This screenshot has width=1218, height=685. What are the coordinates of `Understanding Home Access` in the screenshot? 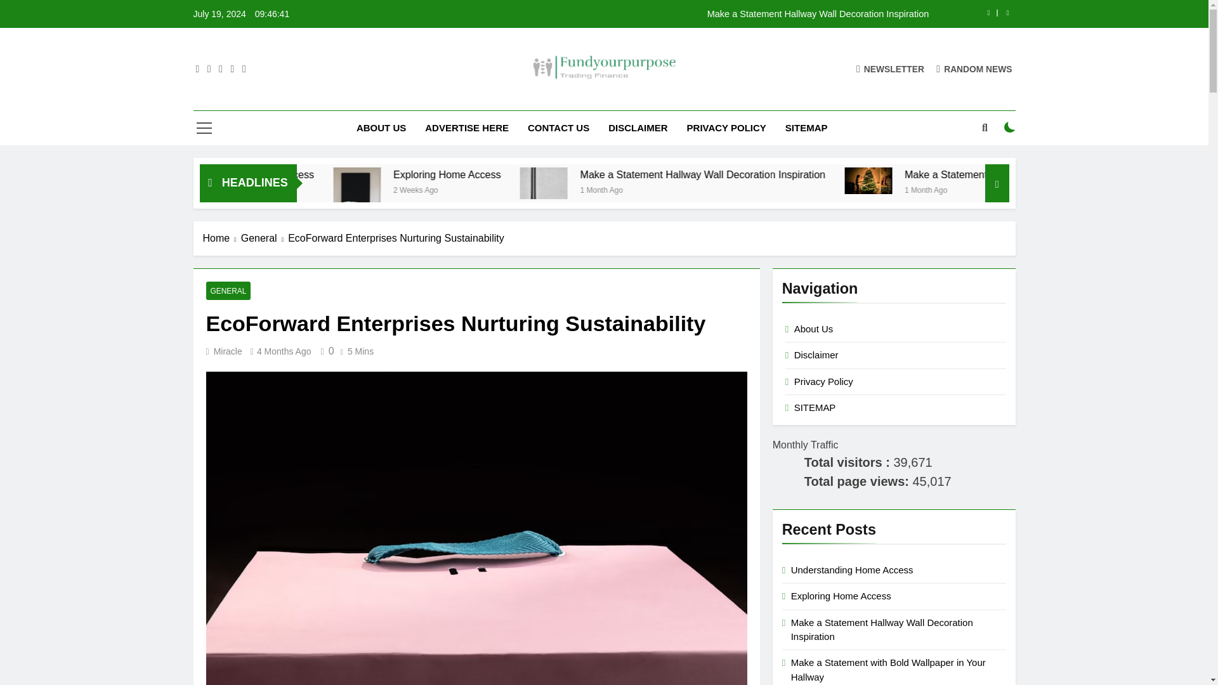 It's located at (358, 174).